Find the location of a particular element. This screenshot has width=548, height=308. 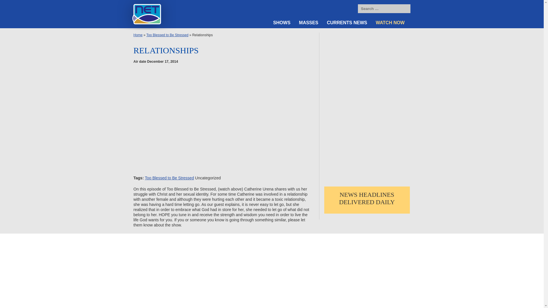

Home is located at coordinates (138, 35).